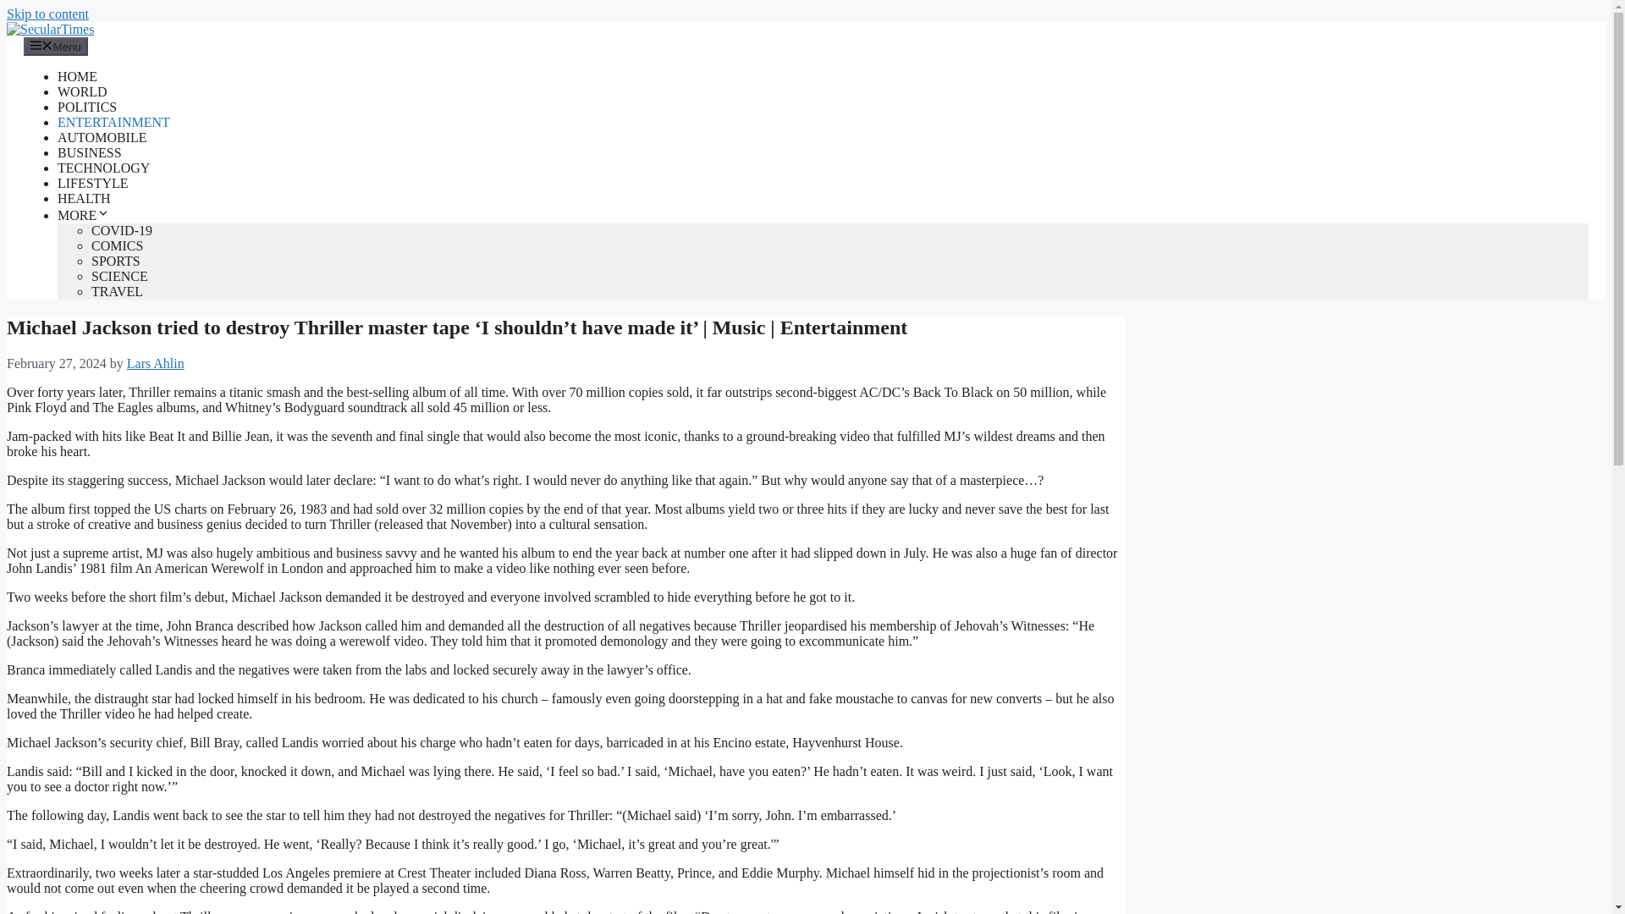 The height and width of the screenshot is (914, 1625). Describe the element at coordinates (86, 107) in the screenshot. I see `POLITICS` at that location.